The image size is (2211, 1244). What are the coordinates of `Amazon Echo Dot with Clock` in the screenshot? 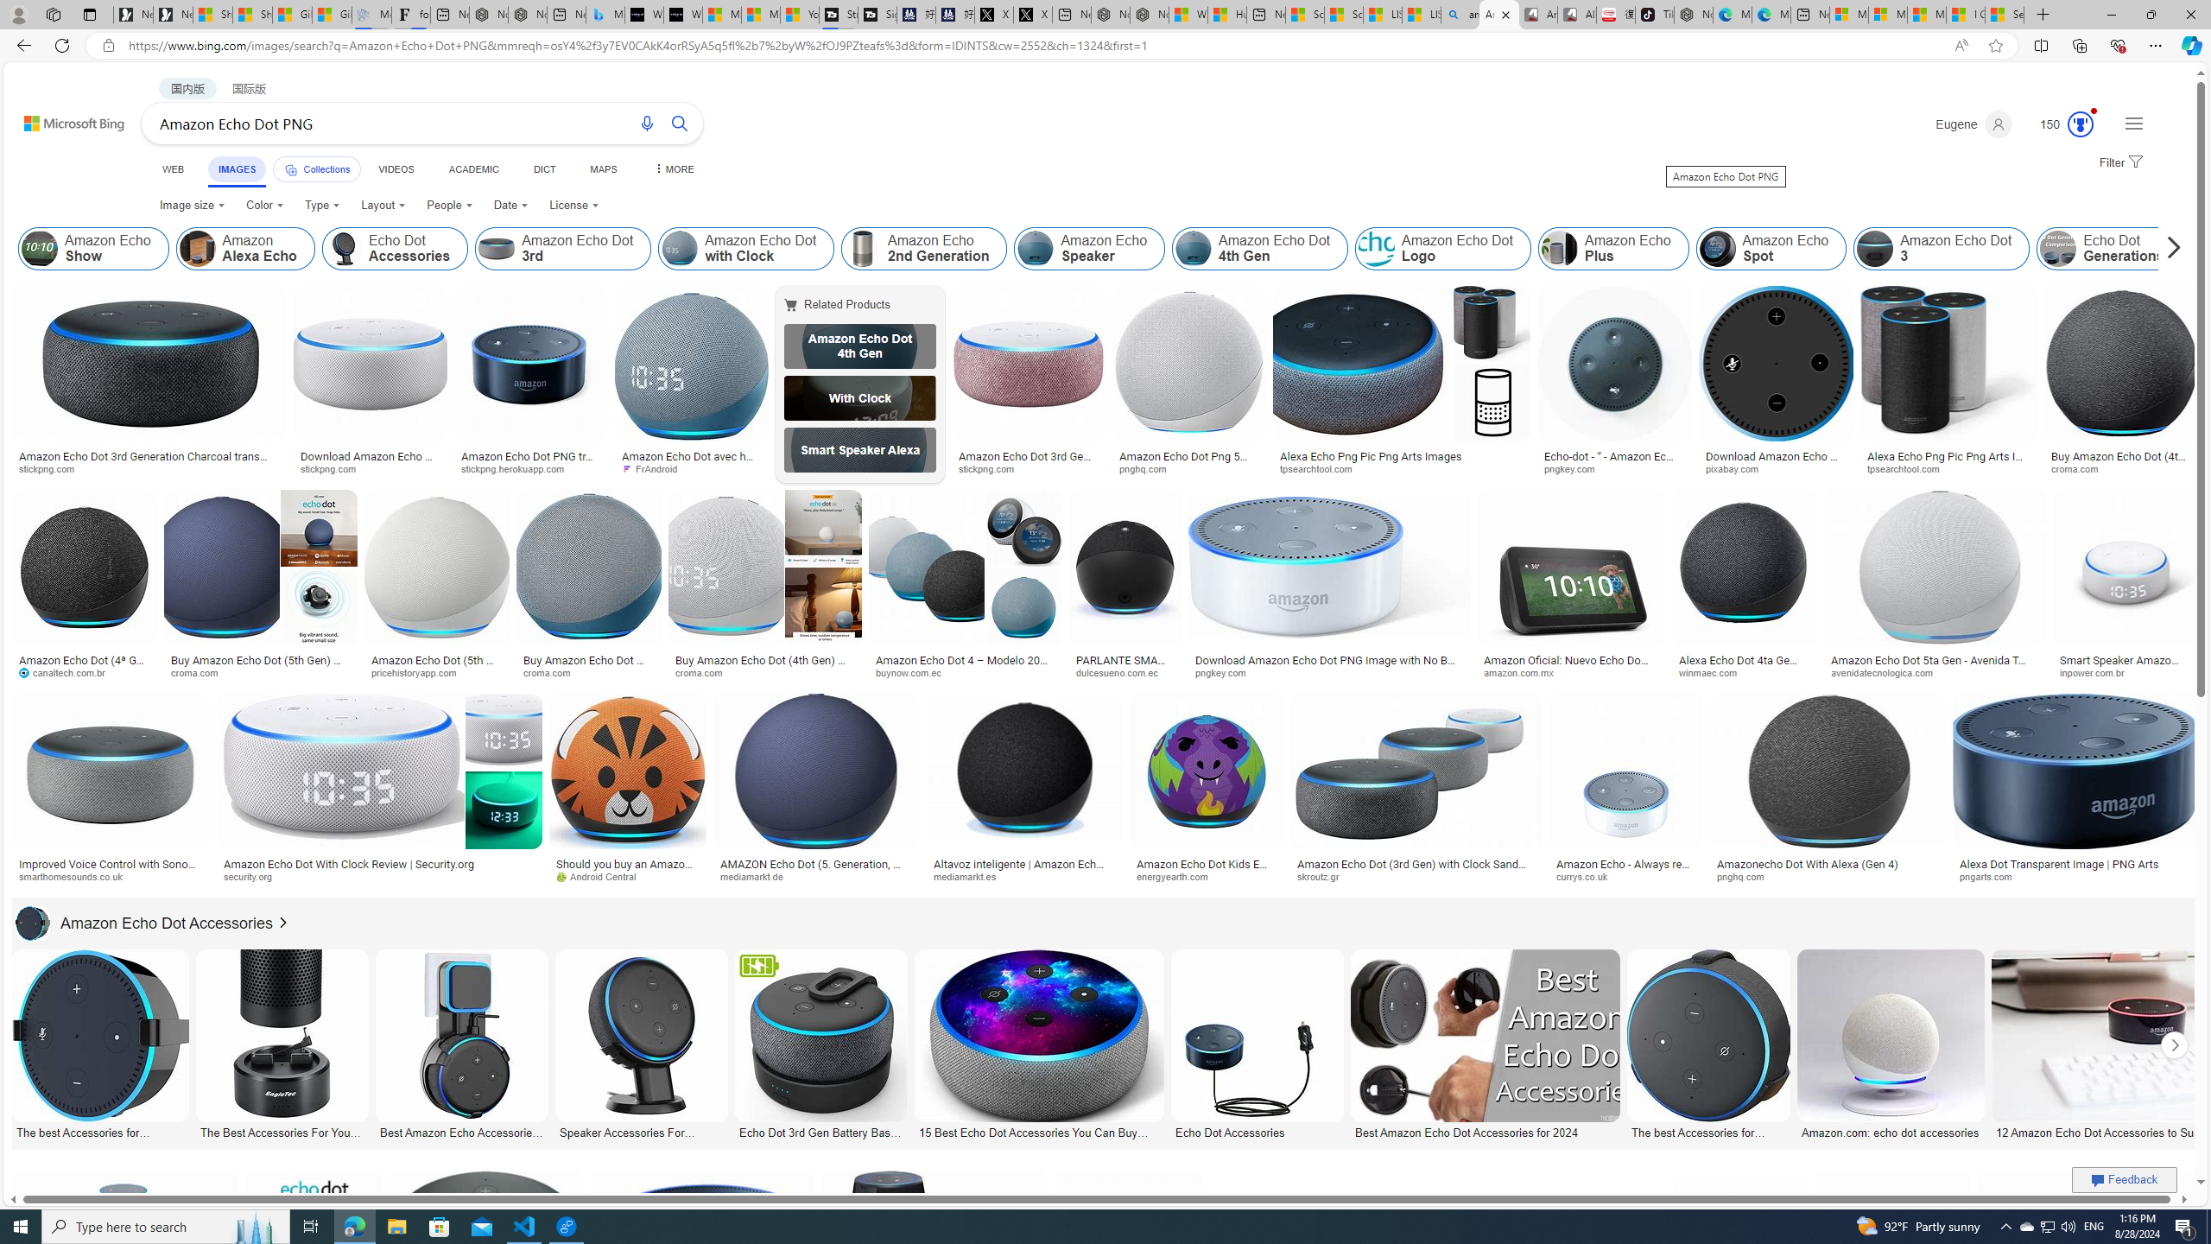 It's located at (679, 249).